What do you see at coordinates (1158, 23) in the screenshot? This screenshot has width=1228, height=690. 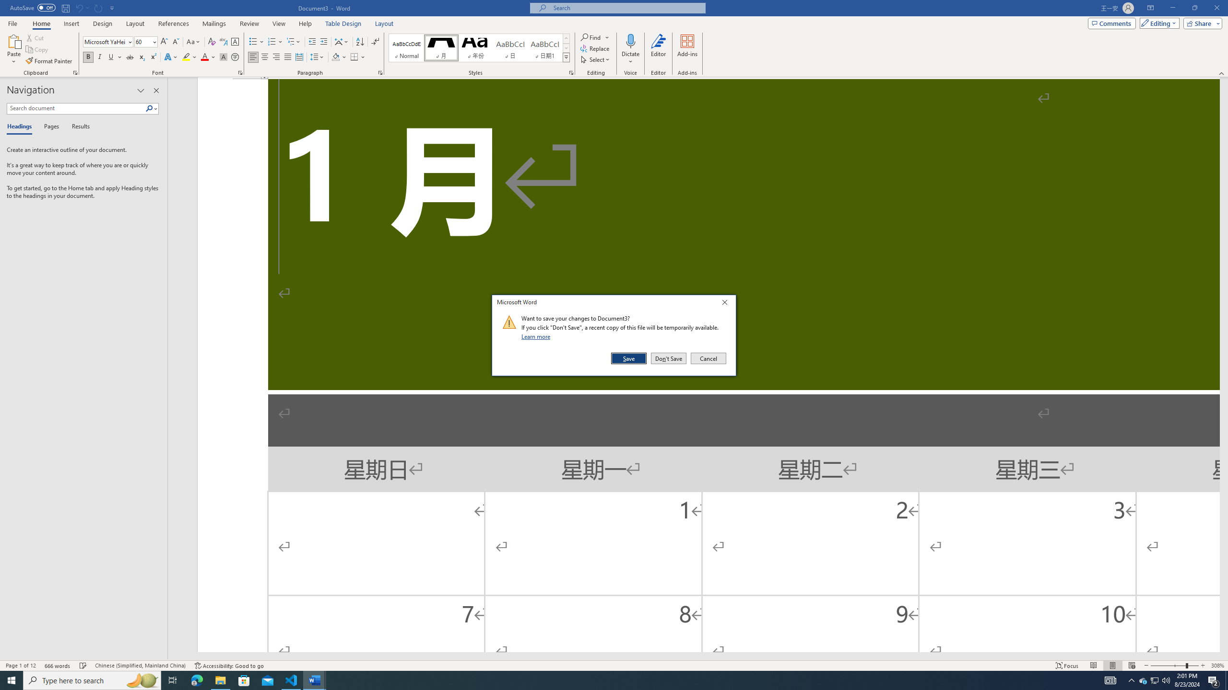 I see `Mode` at bounding box center [1158, 23].